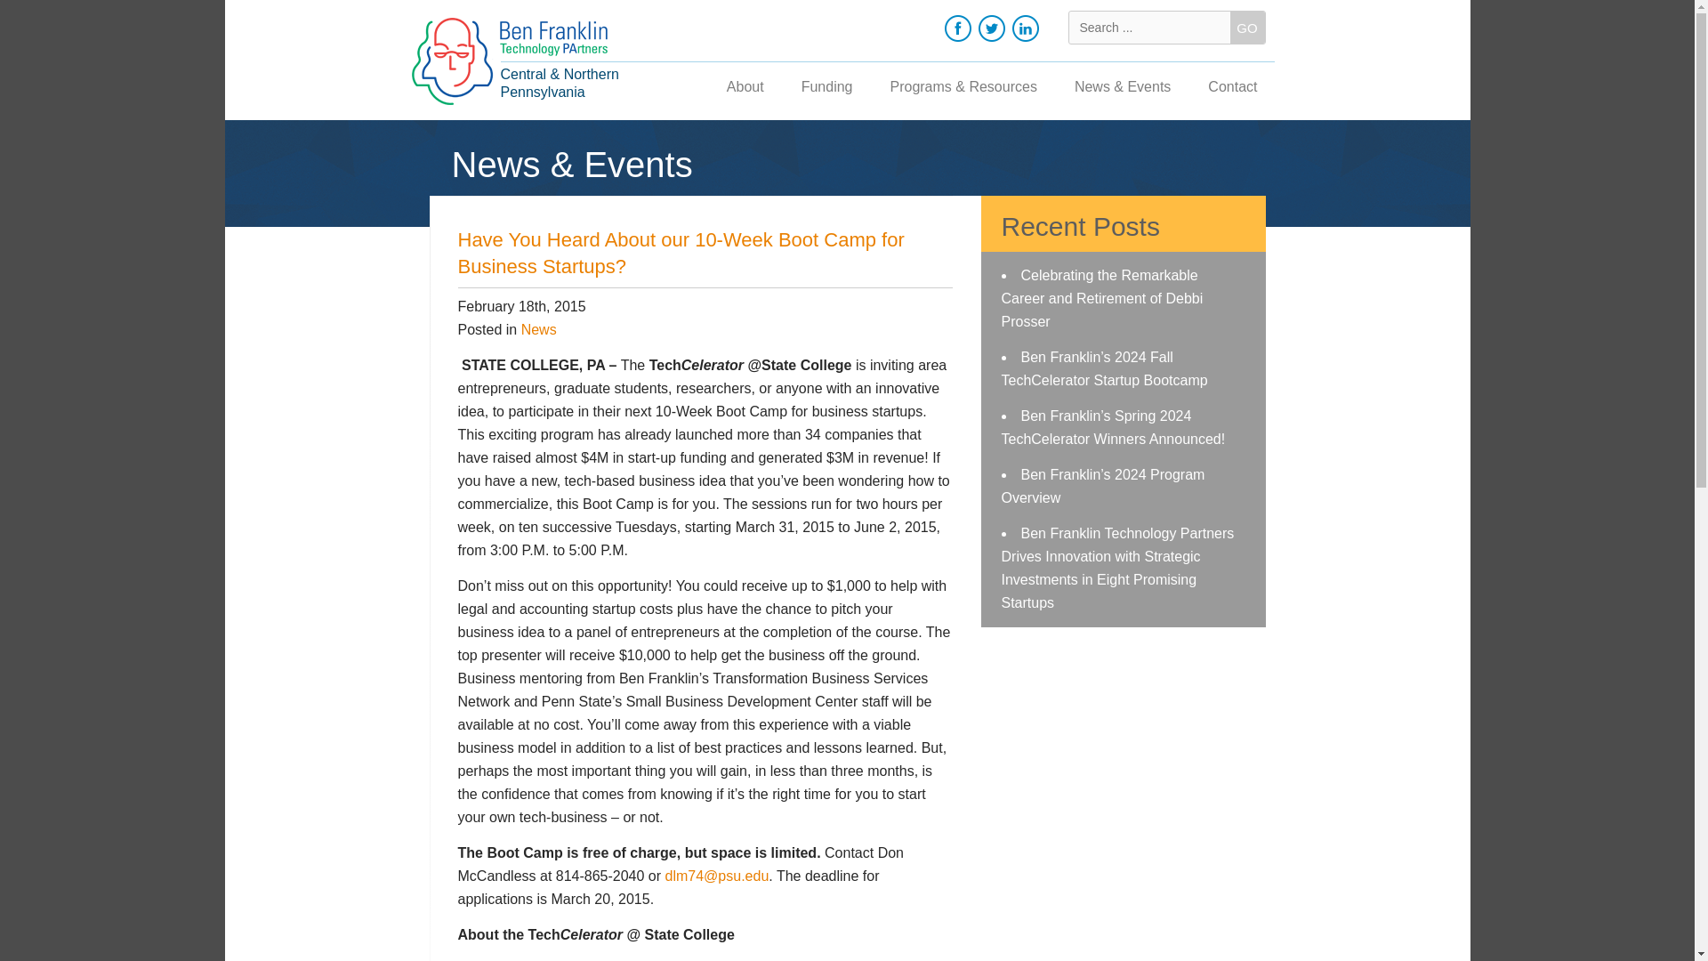 This screenshot has width=1708, height=961. I want to click on Funding, so click(826, 89).